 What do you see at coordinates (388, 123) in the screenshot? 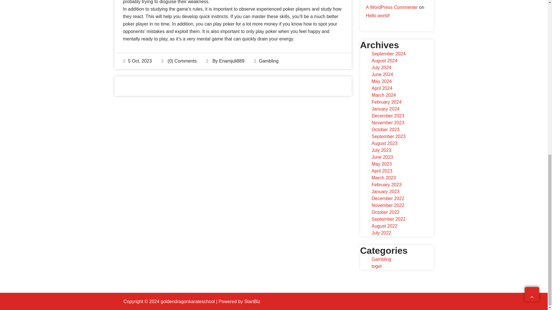
I see `November 2023` at bounding box center [388, 123].